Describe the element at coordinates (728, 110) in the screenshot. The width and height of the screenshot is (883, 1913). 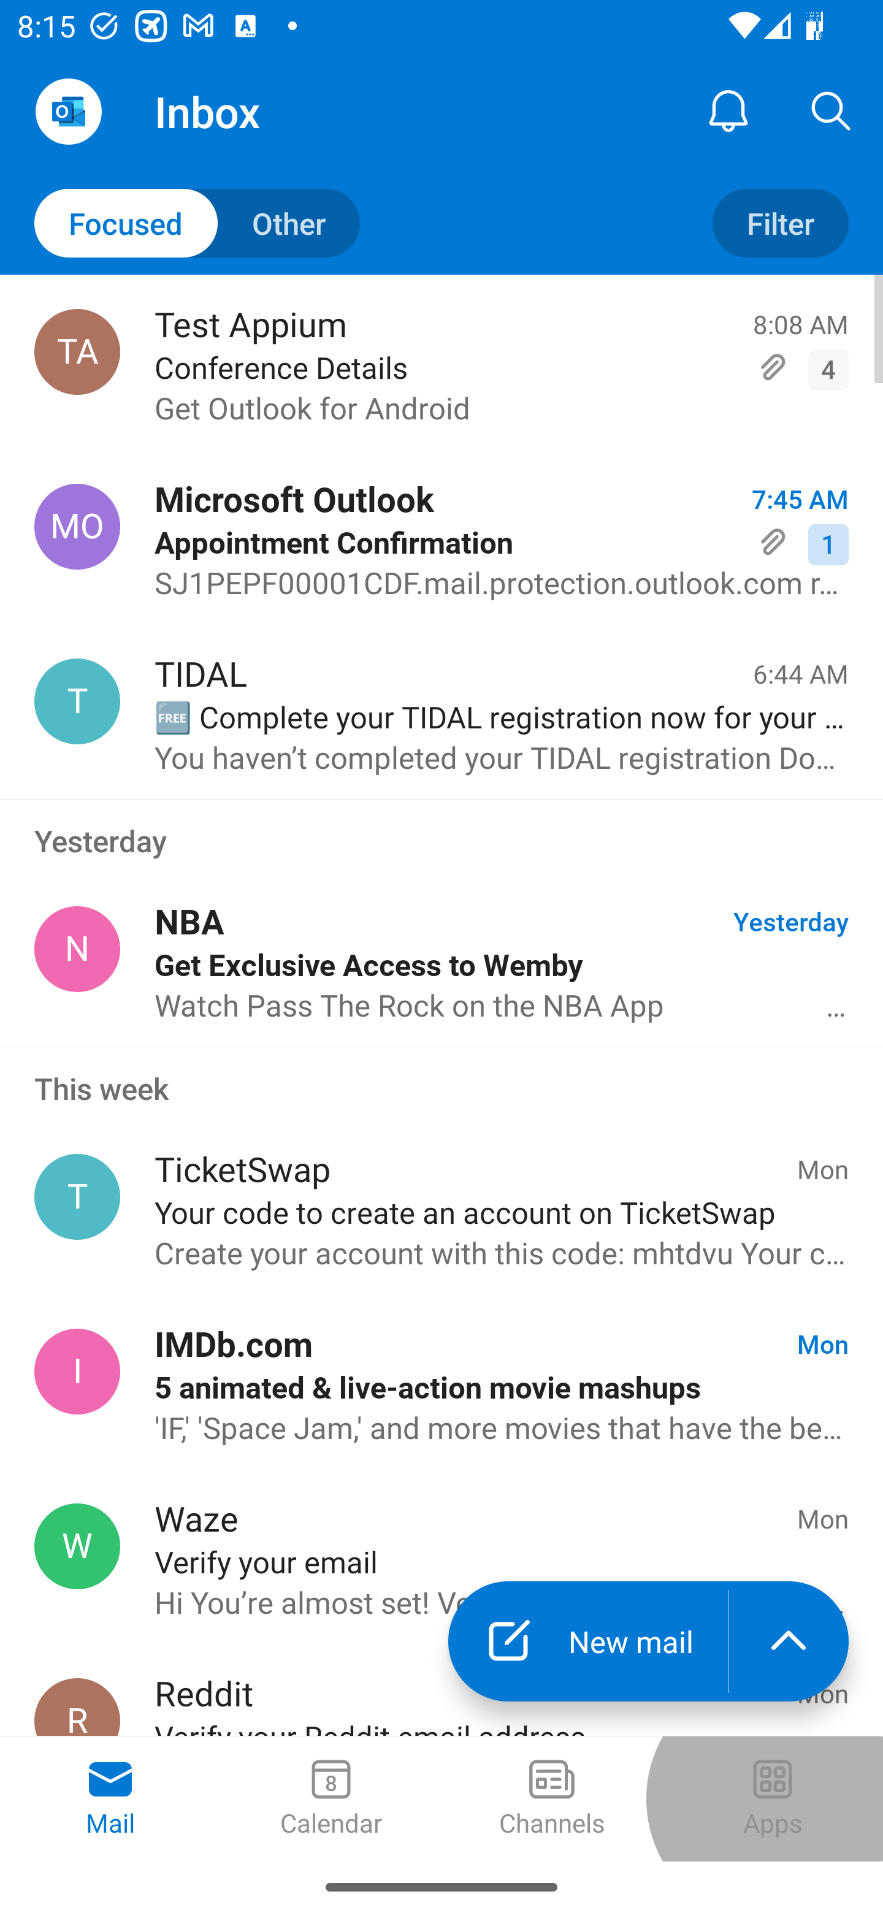
I see `Notification Center` at that location.